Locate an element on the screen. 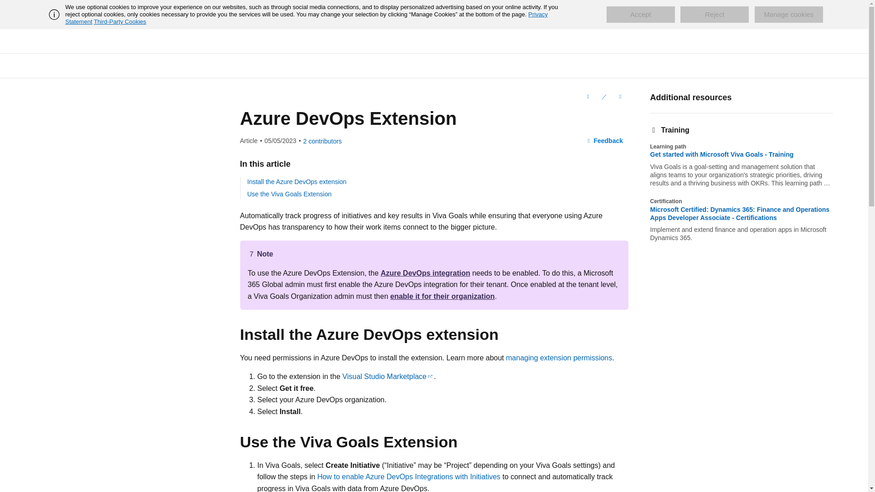 The image size is (875, 492). View all contributors is located at coordinates (322, 141).